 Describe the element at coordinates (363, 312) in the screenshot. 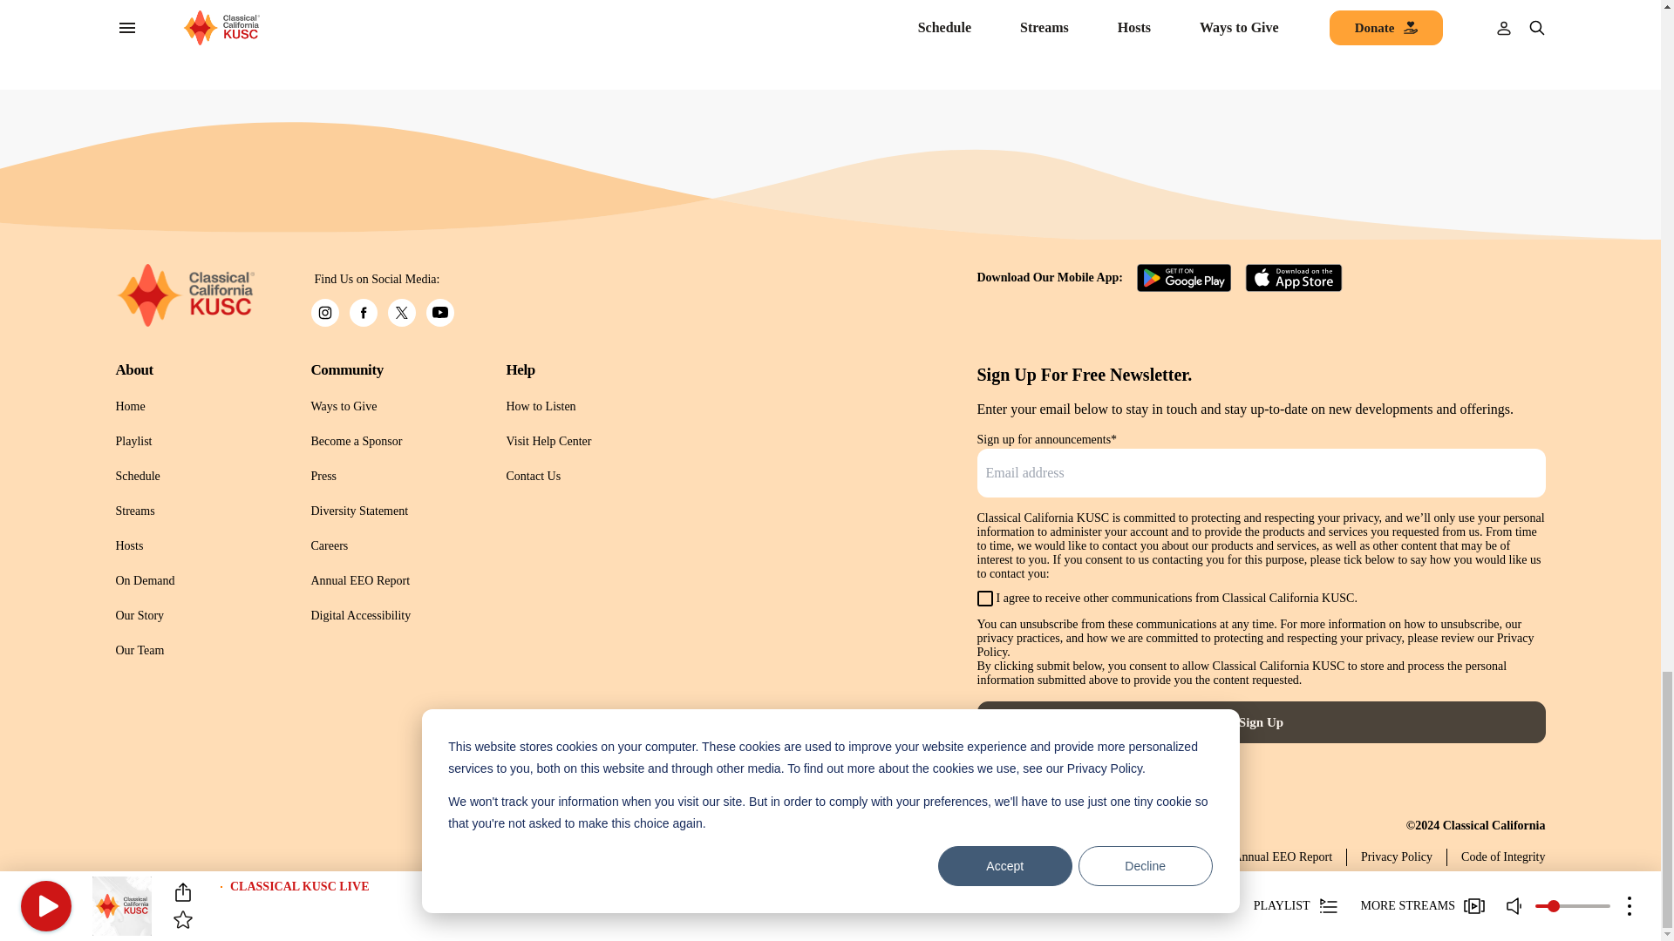

I see `FACEBOOK` at that location.